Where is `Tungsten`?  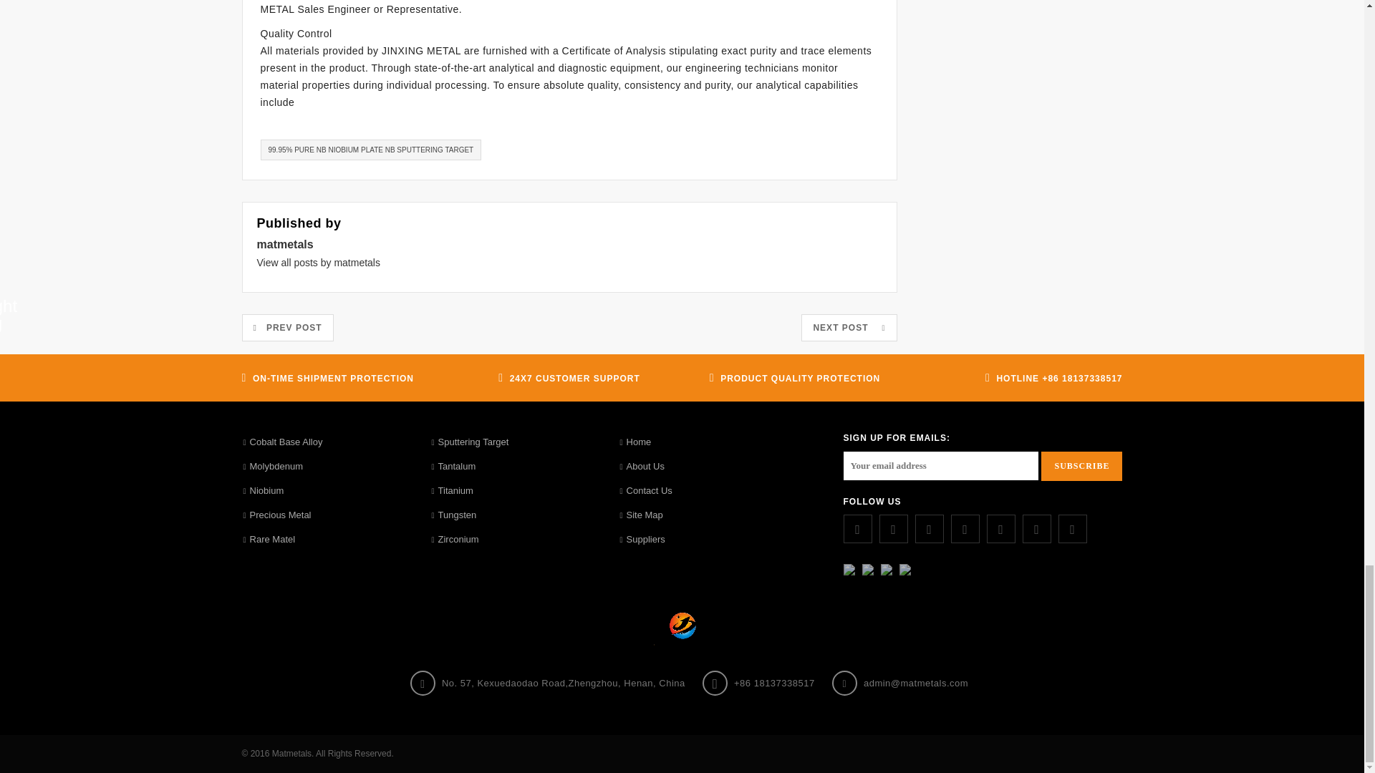 Tungsten is located at coordinates (453, 515).